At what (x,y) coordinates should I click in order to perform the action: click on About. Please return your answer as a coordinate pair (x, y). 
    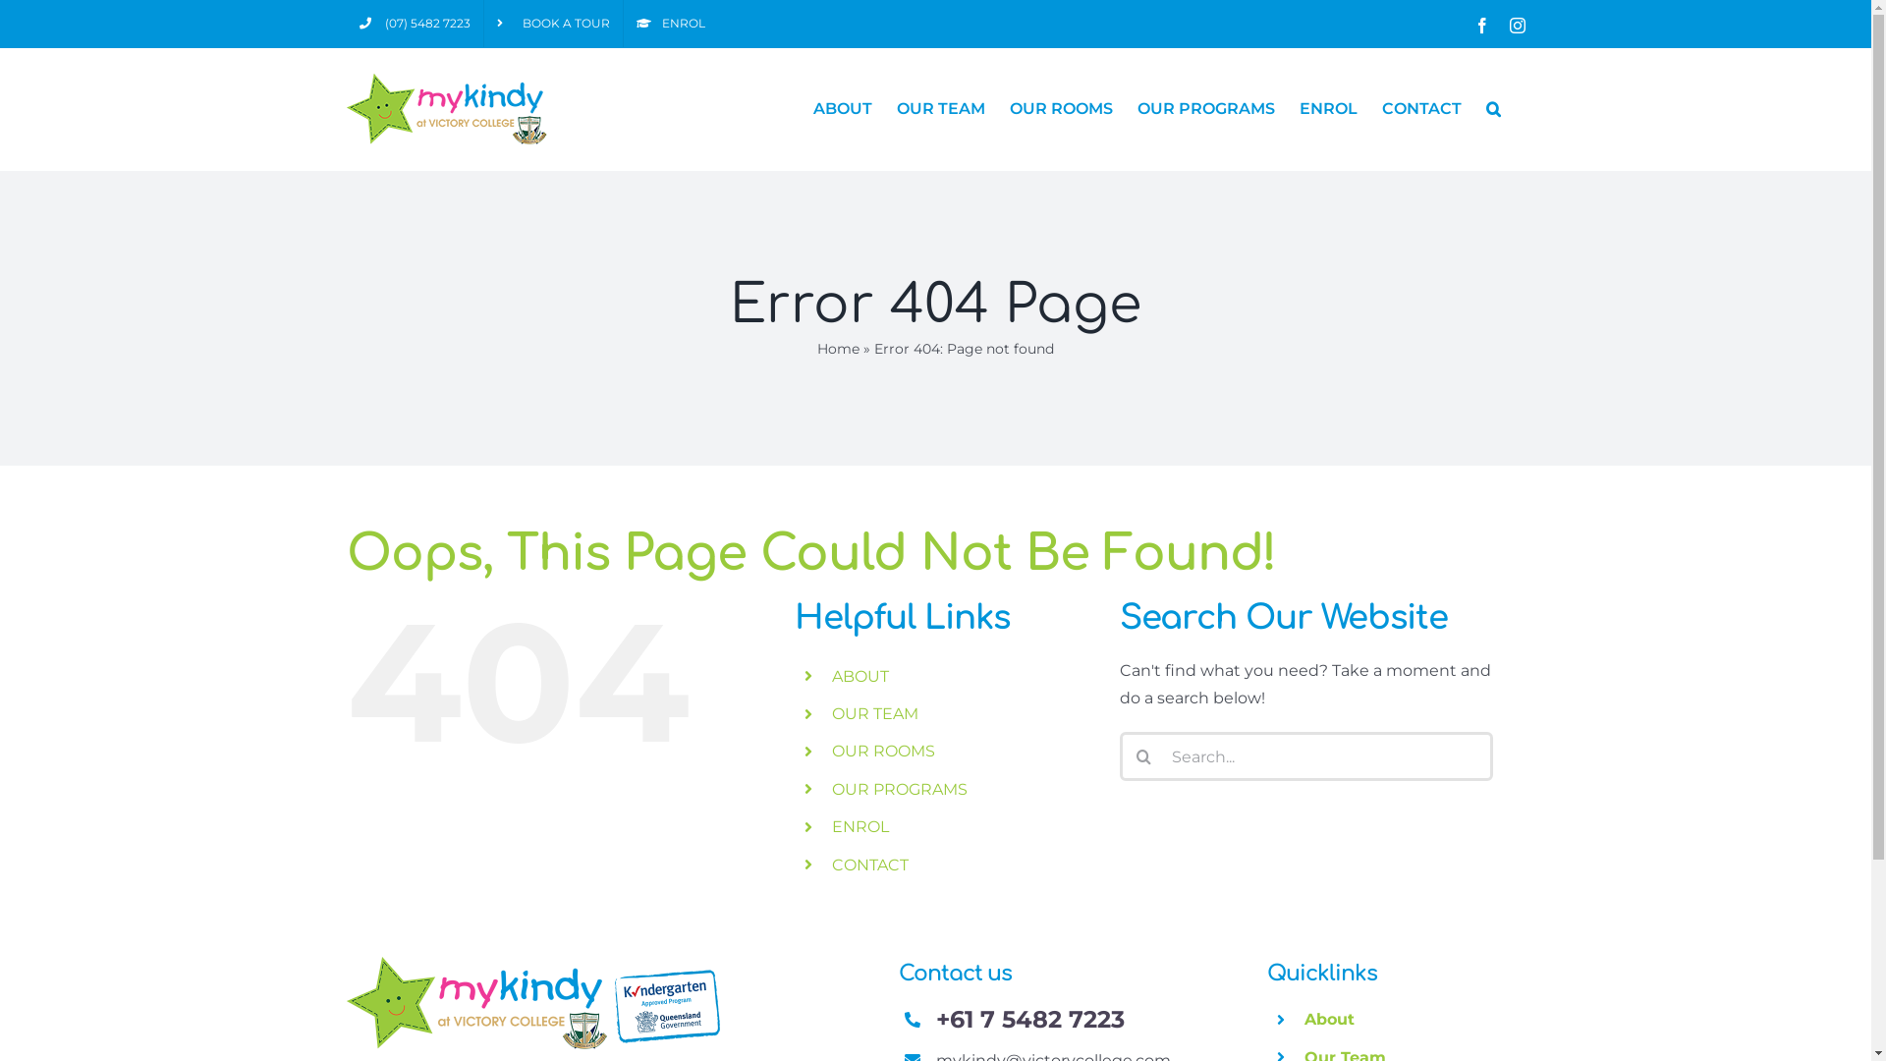
    Looking at the image, I should click on (1330, 1020).